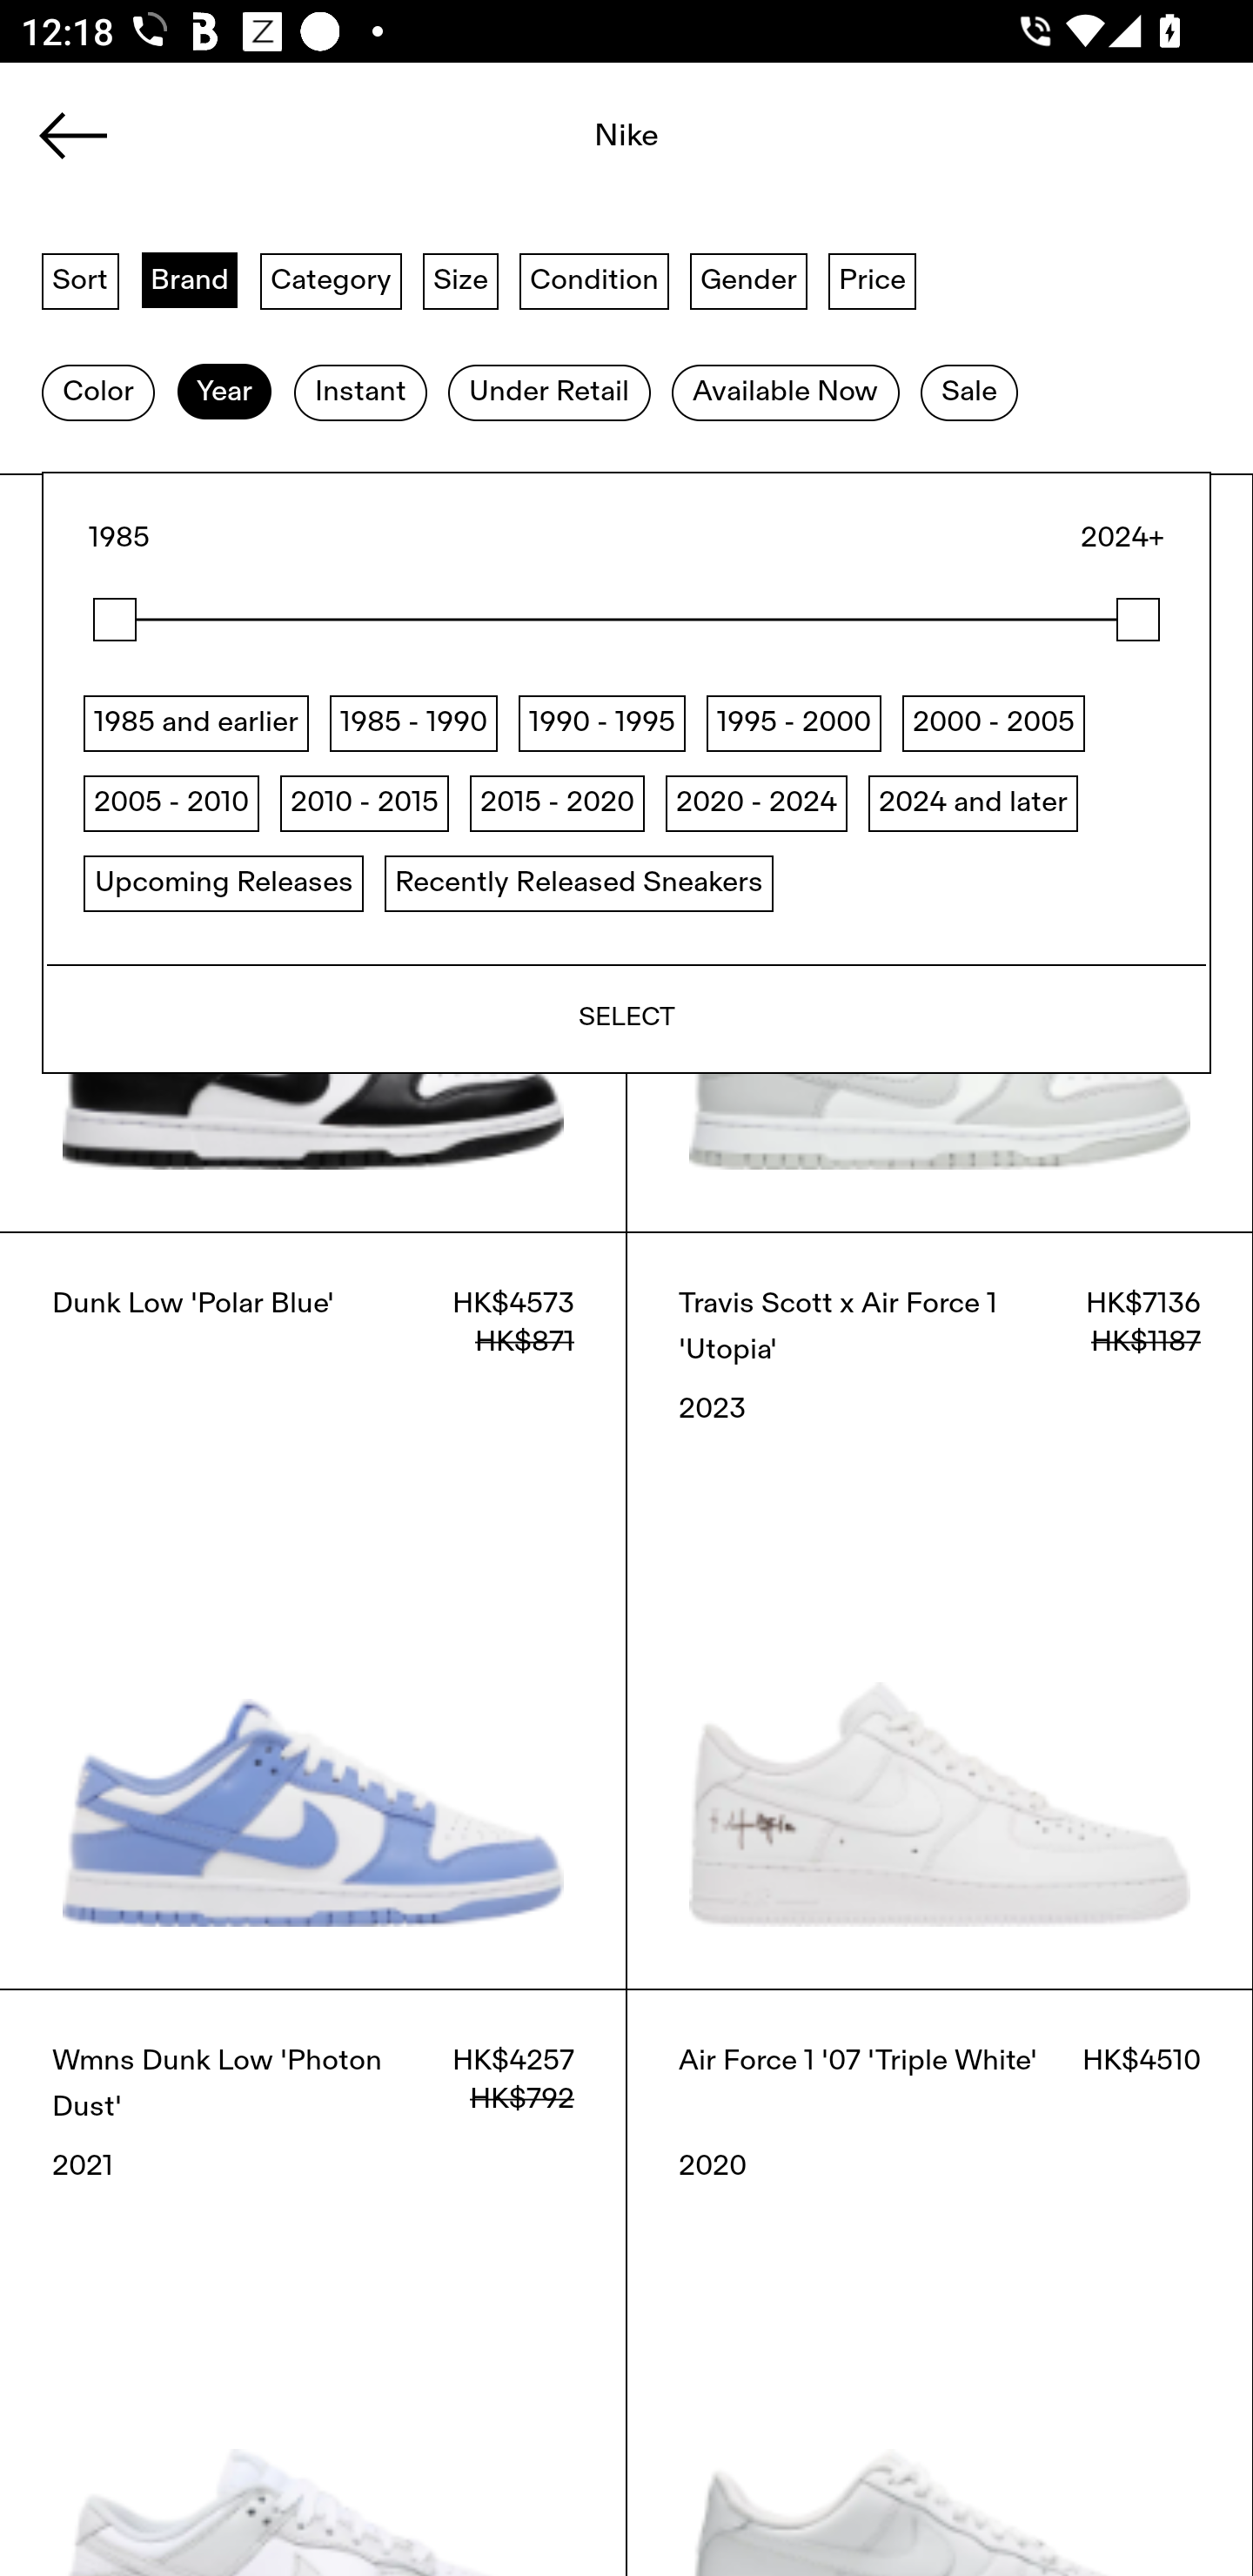 This screenshot has width=1253, height=2576. Describe the element at coordinates (872, 279) in the screenshot. I see `Price` at that location.